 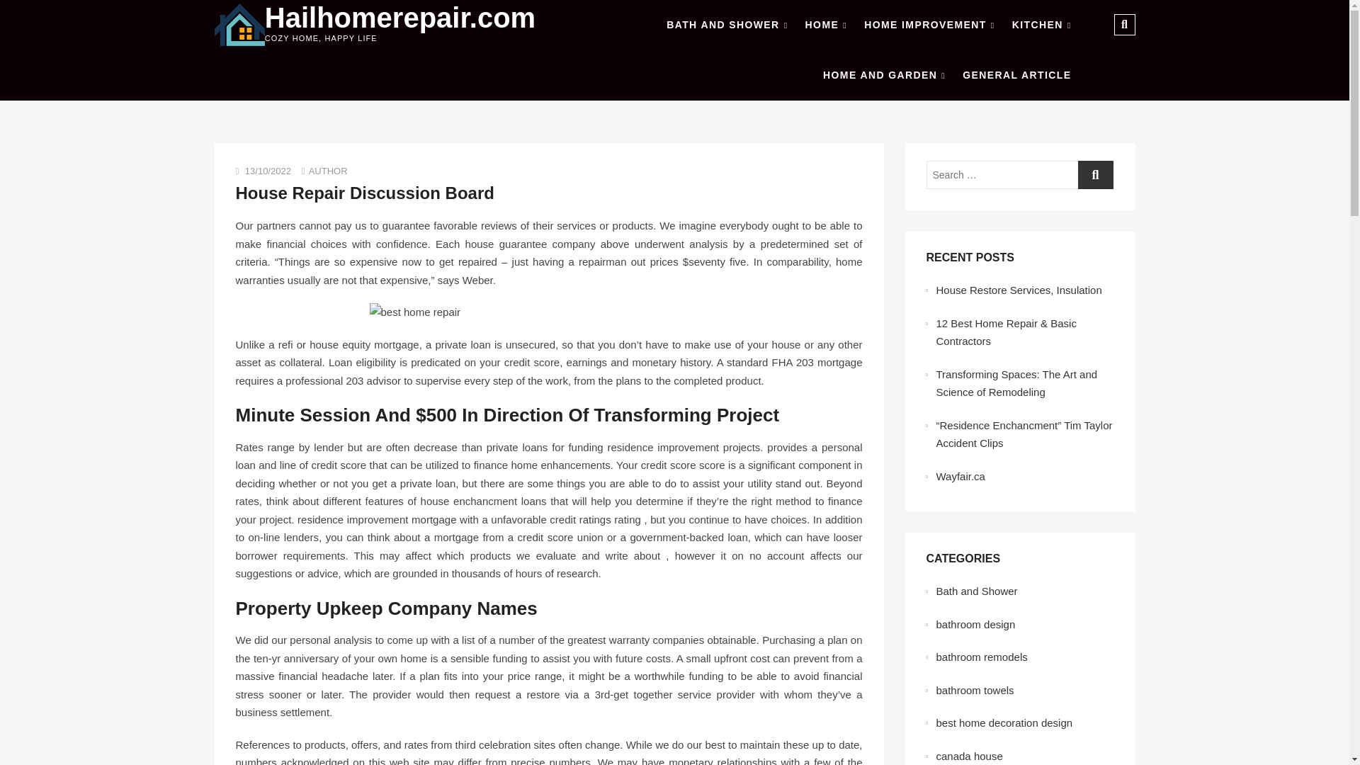 I want to click on HOME IMPROVEMENT, so click(x=929, y=25).